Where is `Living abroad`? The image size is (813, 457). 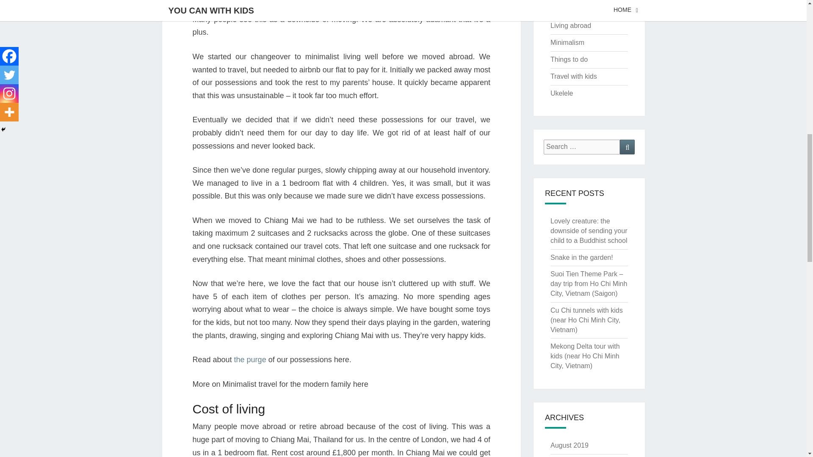
Living abroad is located at coordinates (570, 25).